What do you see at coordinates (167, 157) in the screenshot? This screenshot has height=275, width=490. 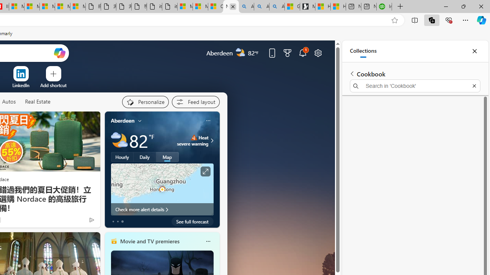 I see `Map` at bounding box center [167, 157].